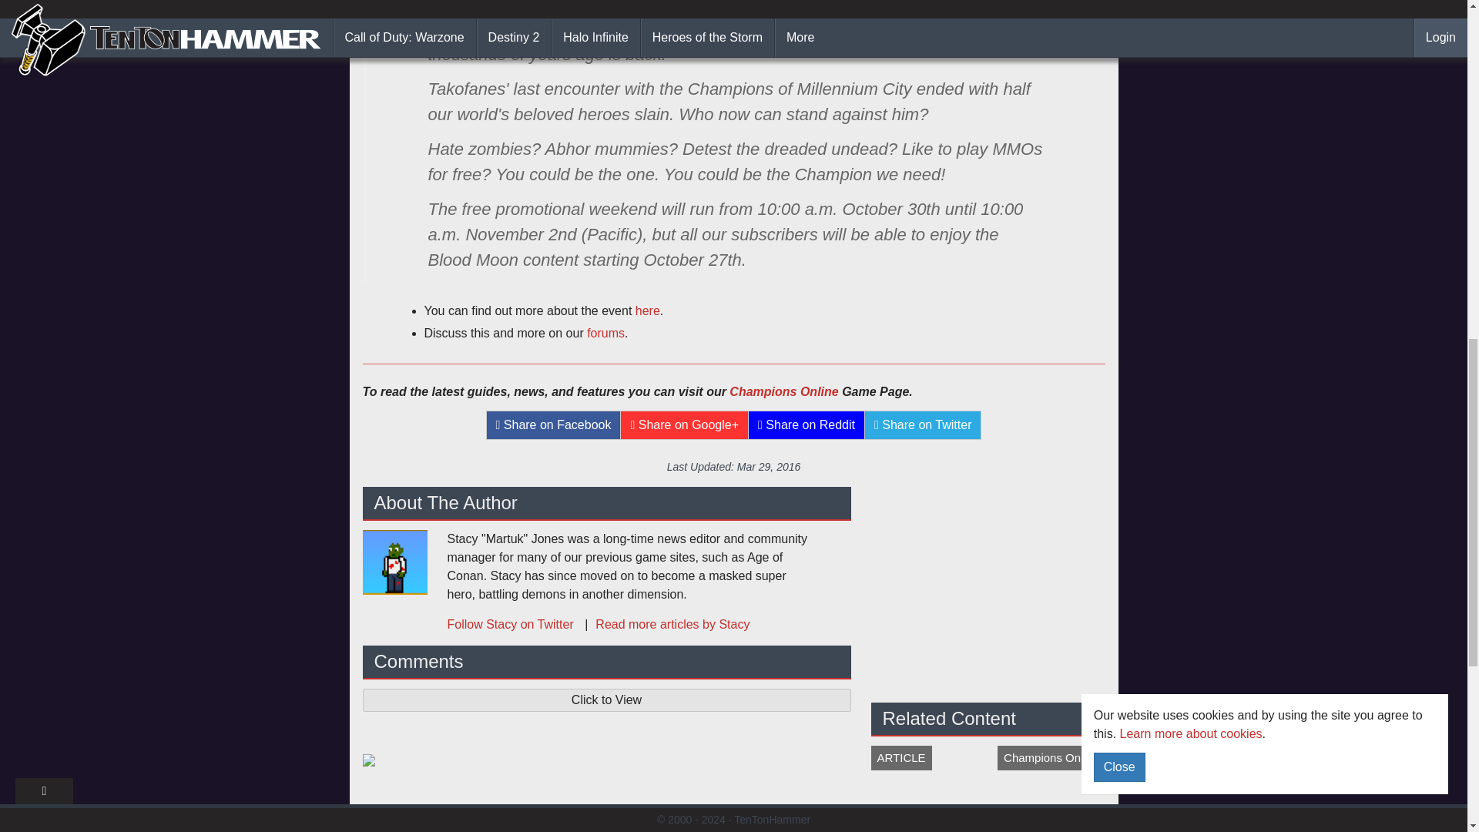 This screenshot has height=832, width=1479. I want to click on Share on Reddit, so click(807, 425).